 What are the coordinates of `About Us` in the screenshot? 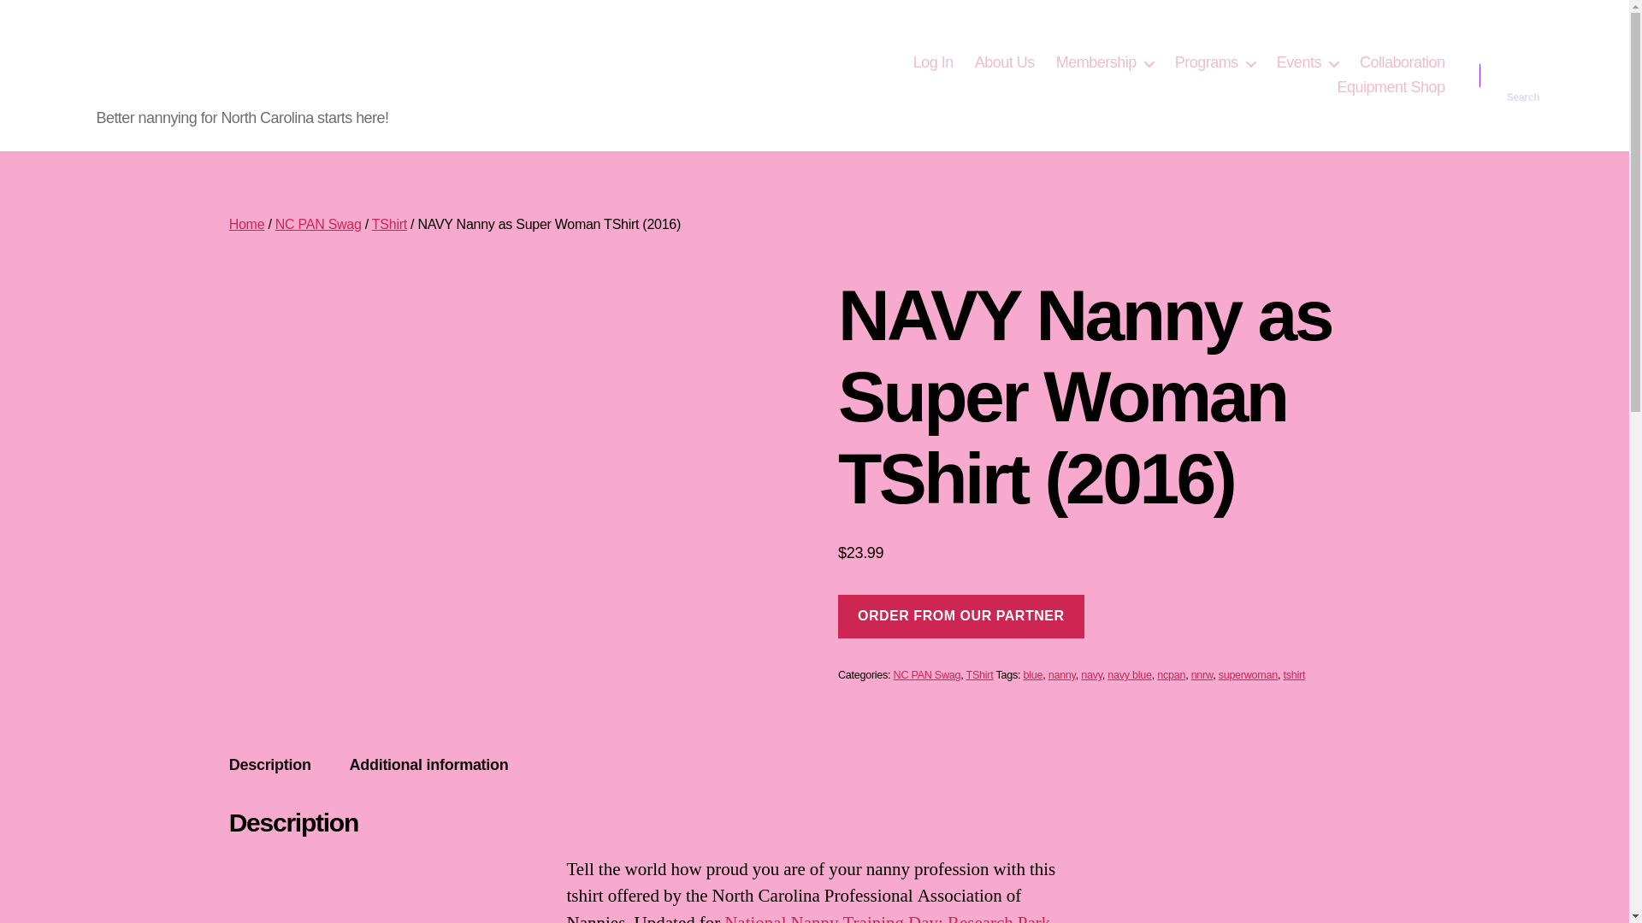 It's located at (1004, 63).